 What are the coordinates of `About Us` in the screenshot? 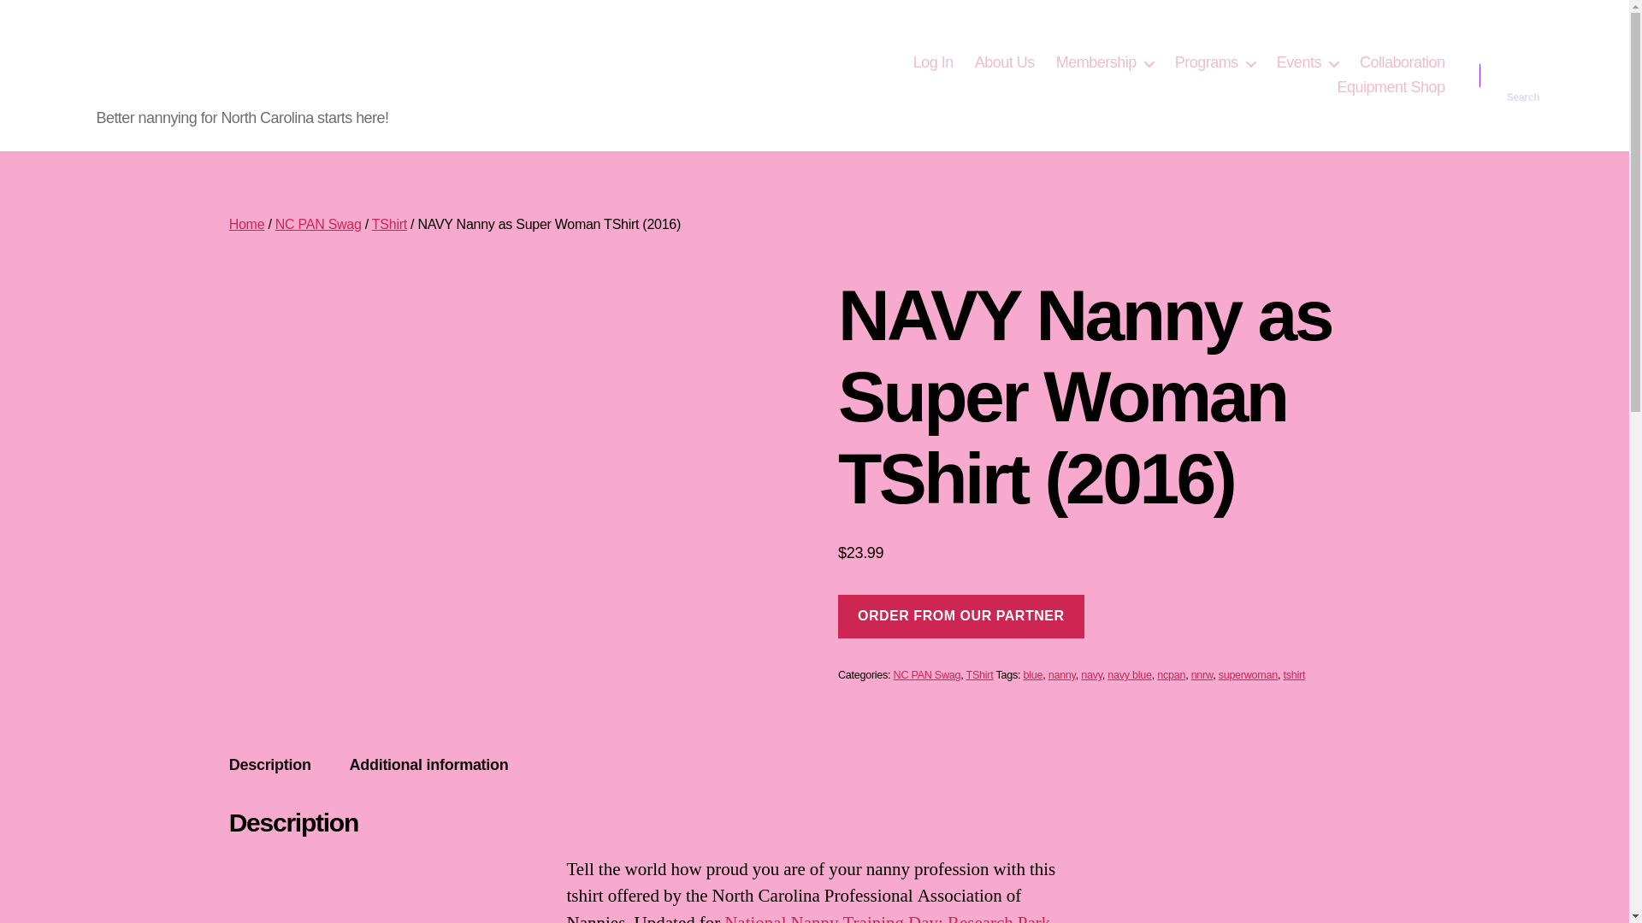 It's located at (1004, 63).